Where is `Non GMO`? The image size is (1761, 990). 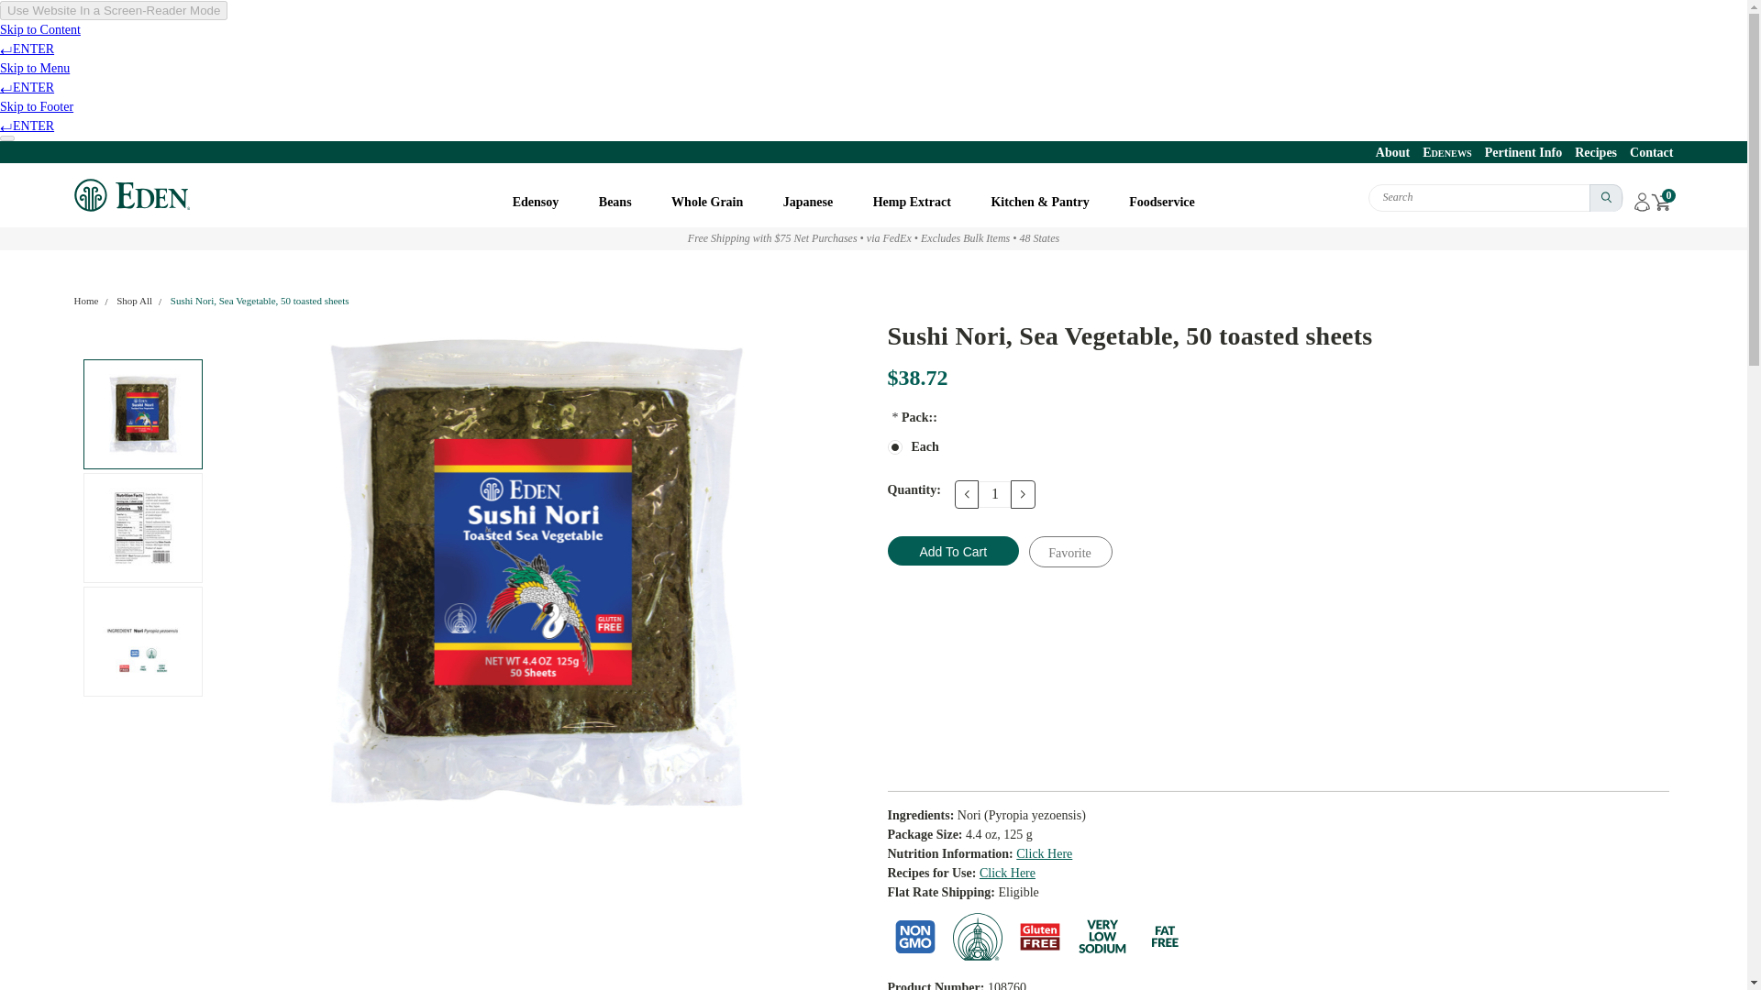 Non GMO is located at coordinates (914, 937).